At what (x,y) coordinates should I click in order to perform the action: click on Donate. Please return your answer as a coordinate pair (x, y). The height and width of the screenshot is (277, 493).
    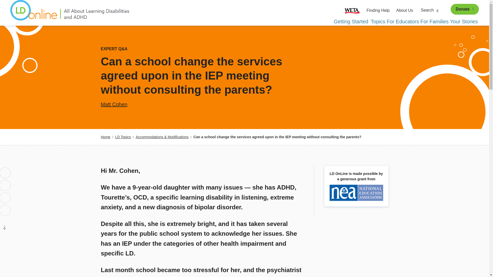
    Looking at the image, I should click on (464, 9).